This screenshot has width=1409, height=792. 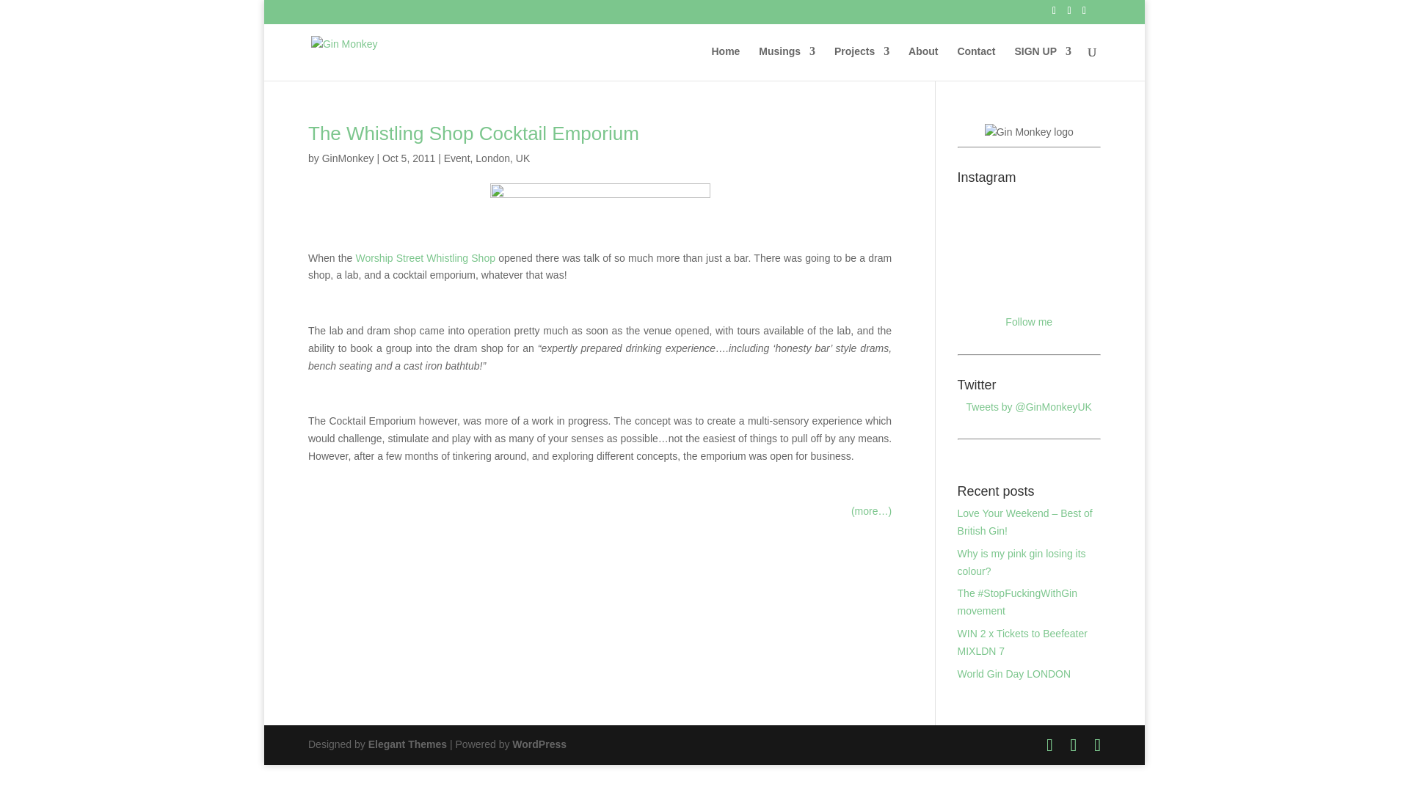 I want to click on SIGN UP, so click(x=1042, y=63).